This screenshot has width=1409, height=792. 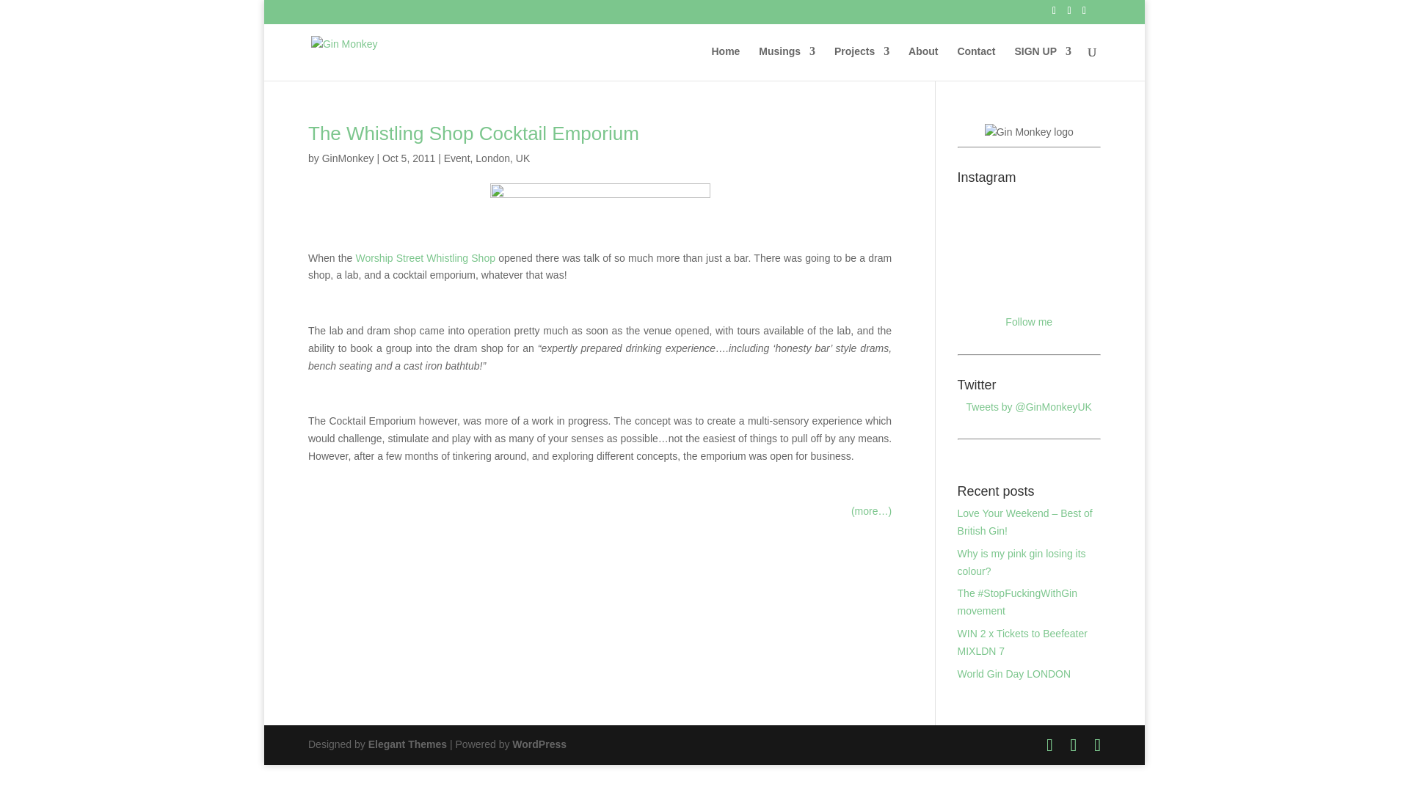 I want to click on SIGN UP, so click(x=1042, y=63).